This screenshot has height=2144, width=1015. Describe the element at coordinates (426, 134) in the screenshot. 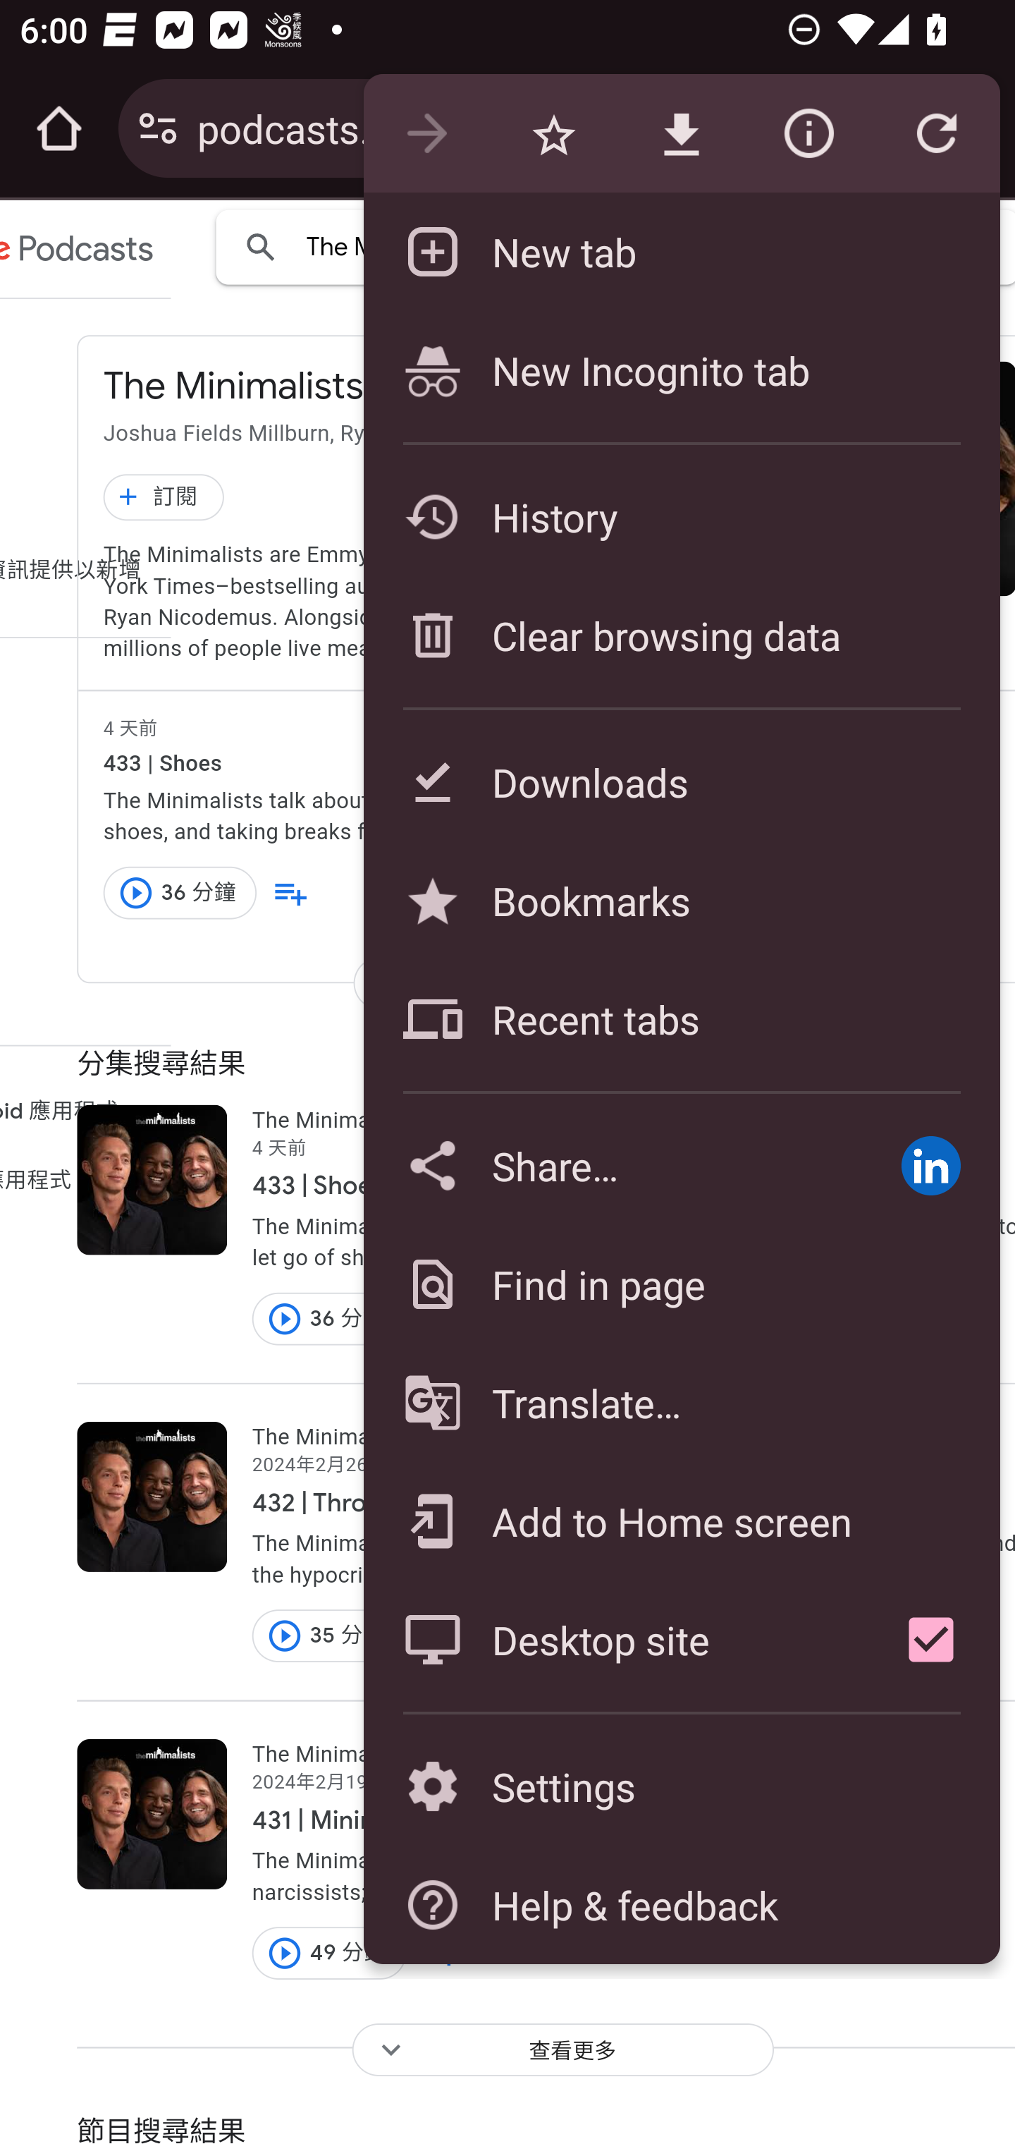

I see `Forward` at that location.